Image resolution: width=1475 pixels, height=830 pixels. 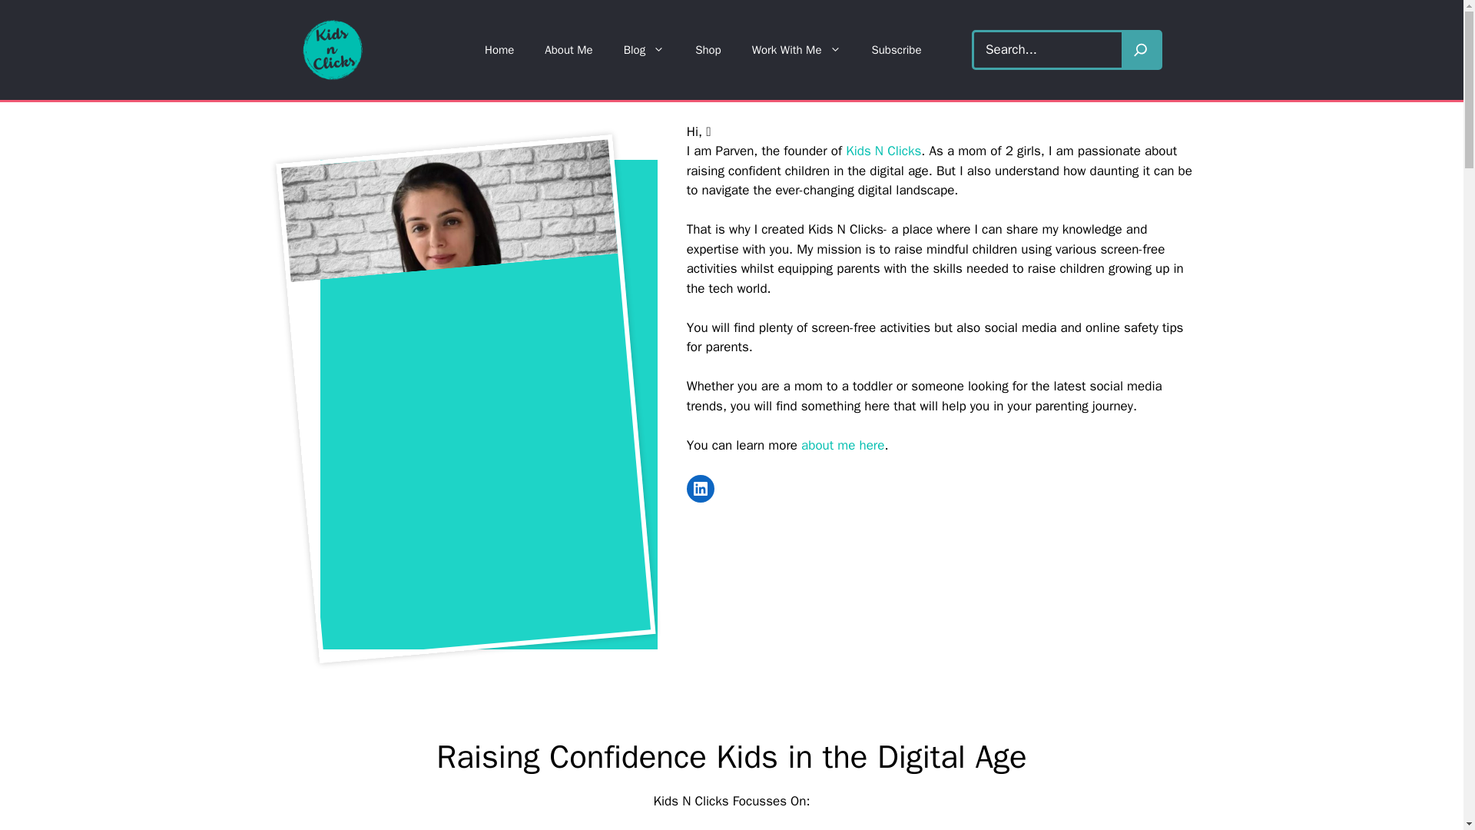 I want to click on About Me, so click(x=568, y=49).